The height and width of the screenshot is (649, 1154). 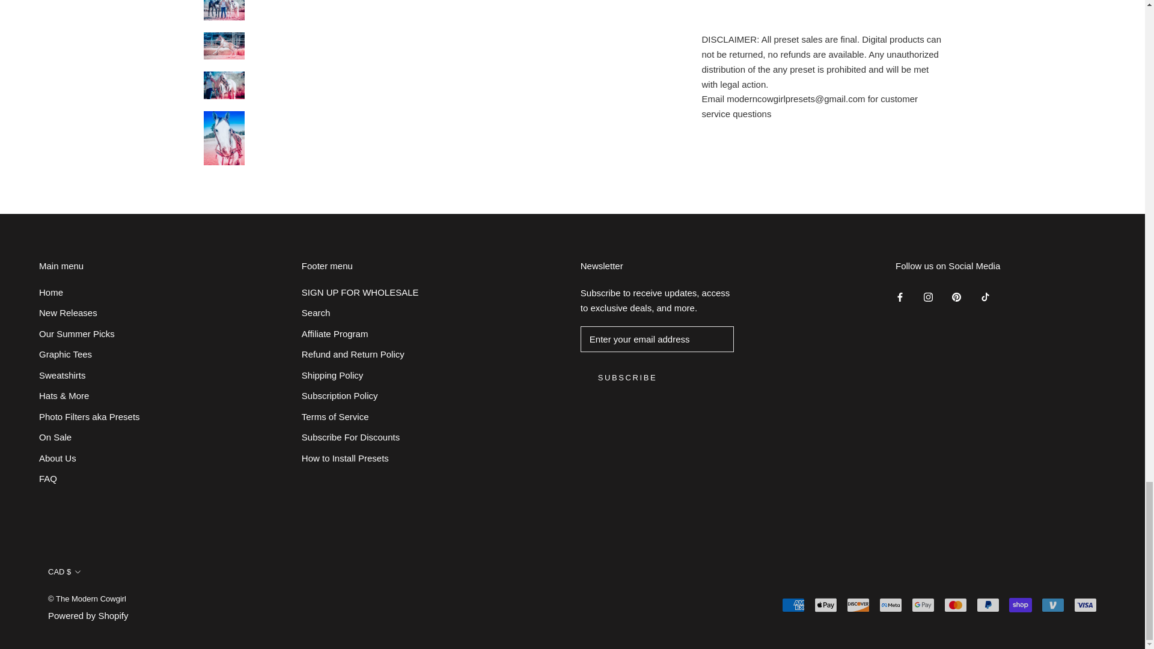 What do you see at coordinates (1085, 605) in the screenshot?
I see `Visa` at bounding box center [1085, 605].